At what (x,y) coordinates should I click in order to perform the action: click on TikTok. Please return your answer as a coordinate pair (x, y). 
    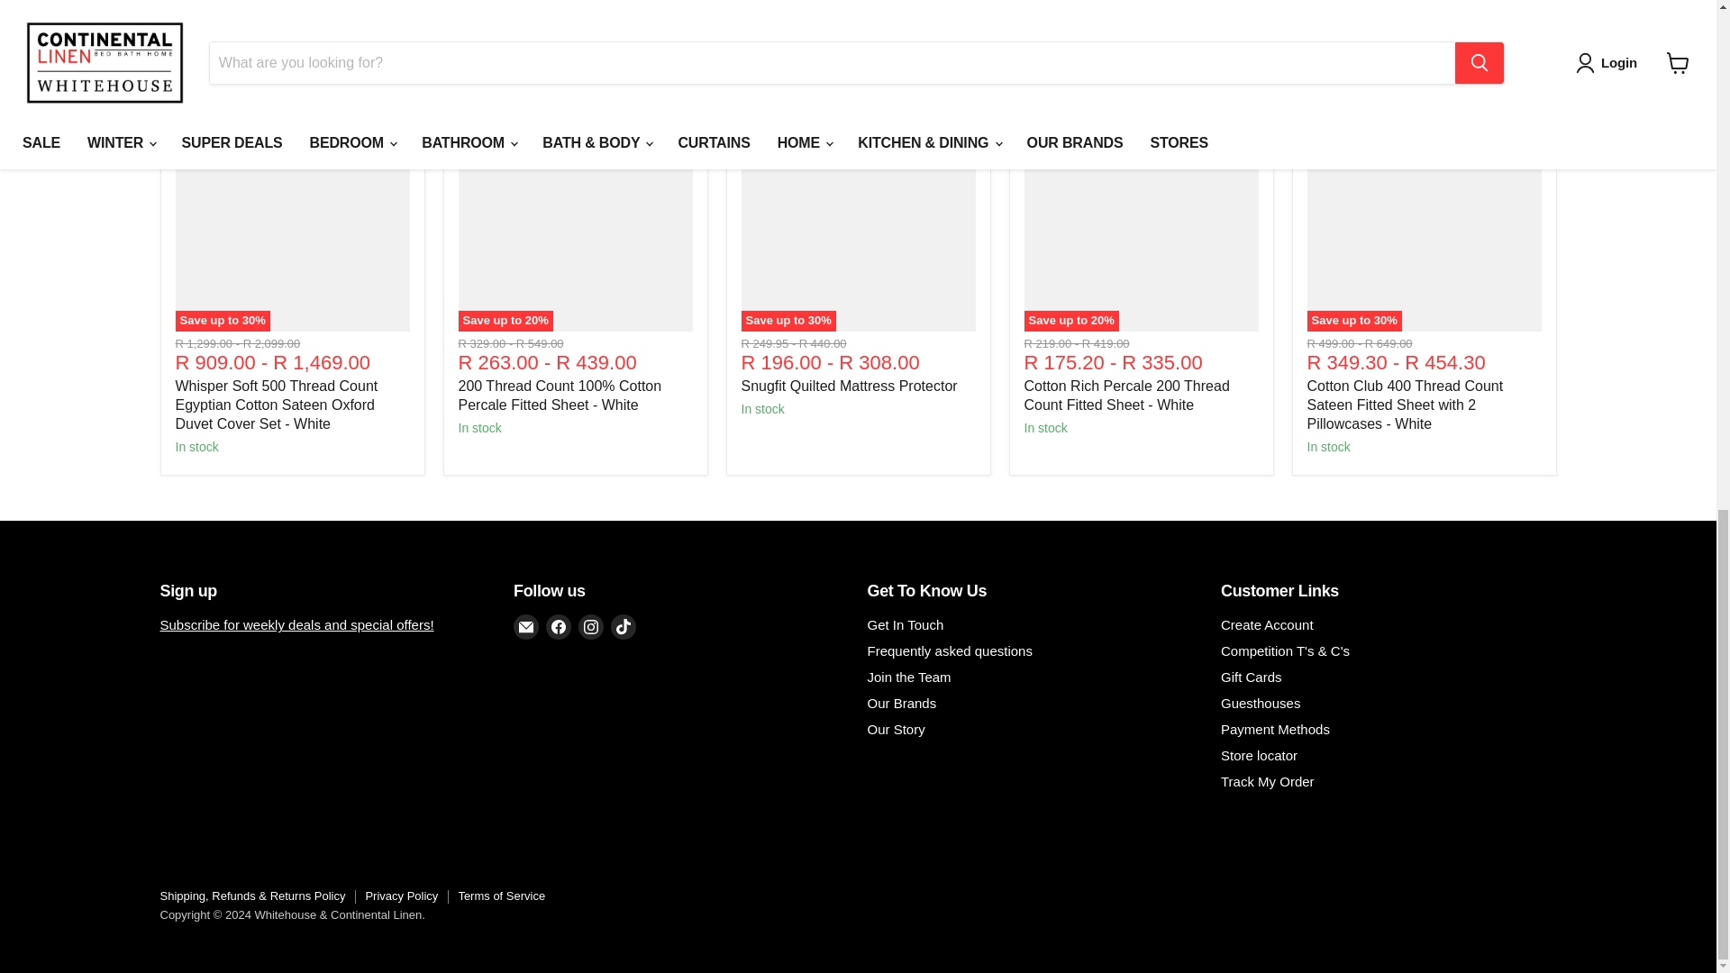
    Looking at the image, I should click on (624, 626).